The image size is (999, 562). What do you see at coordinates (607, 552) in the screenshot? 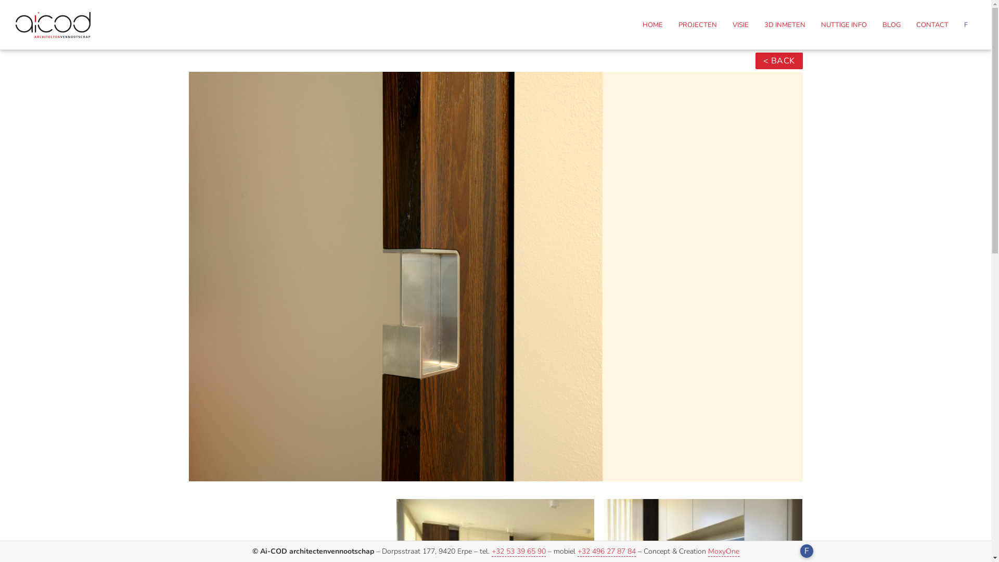
I see `+32 496 27 87 84` at bounding box center [607, 552].